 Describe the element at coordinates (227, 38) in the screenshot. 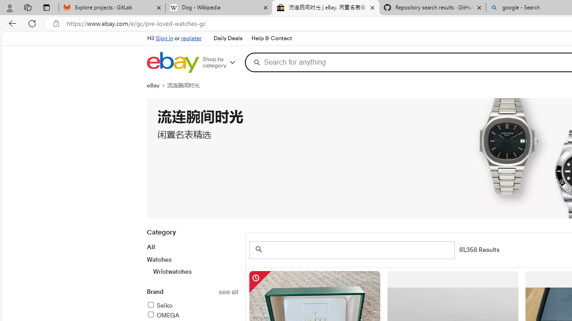

I see `Daily Deals` at that location.